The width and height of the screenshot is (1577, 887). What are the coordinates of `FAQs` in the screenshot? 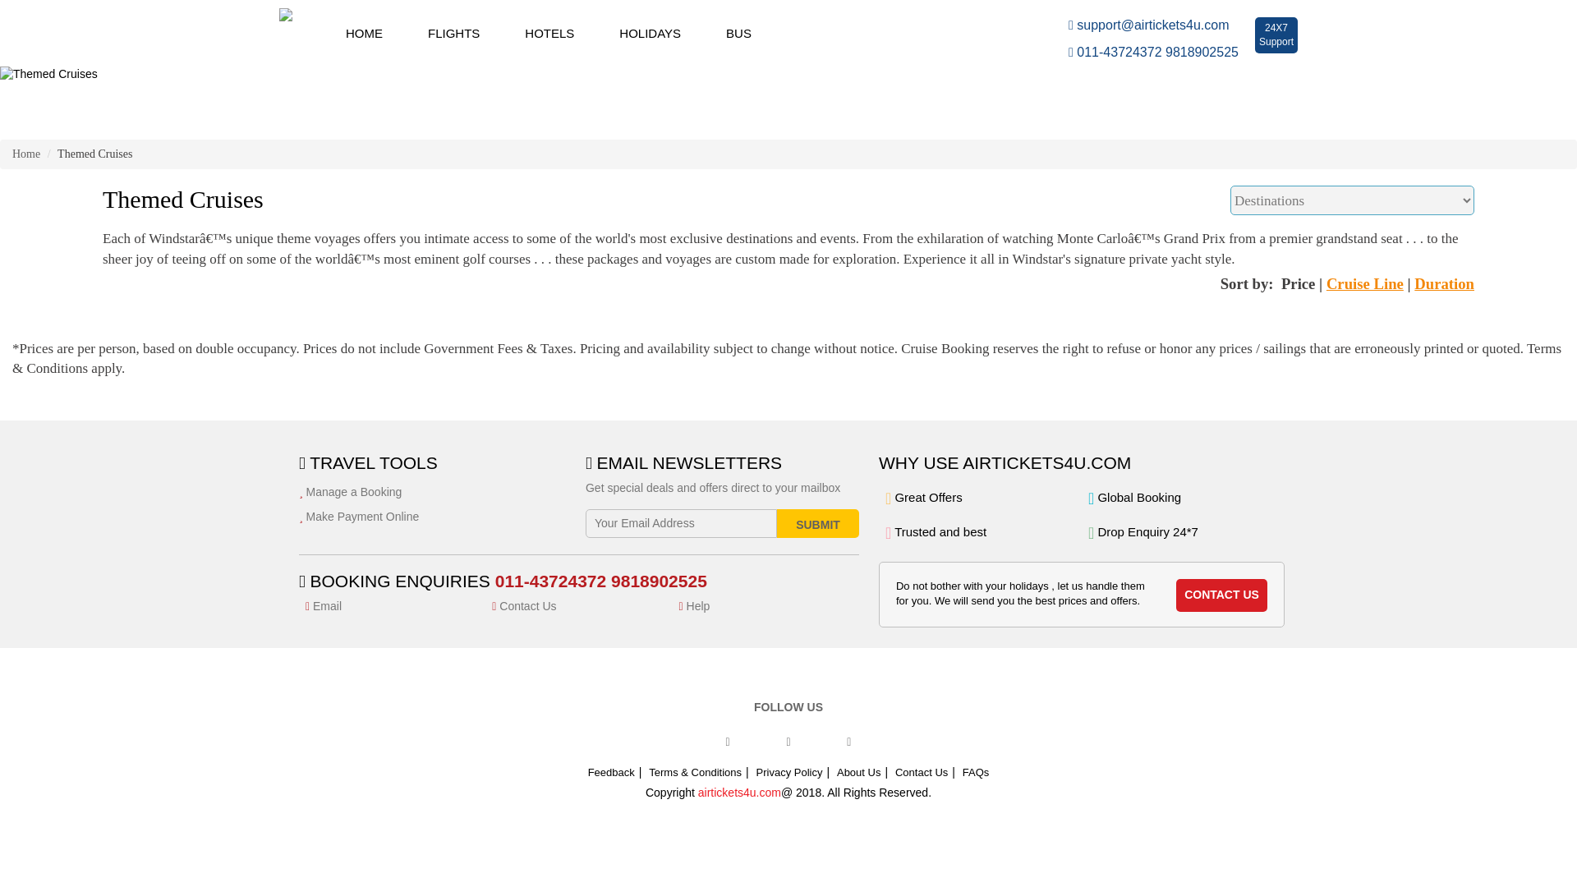 It's located at (976, 772).